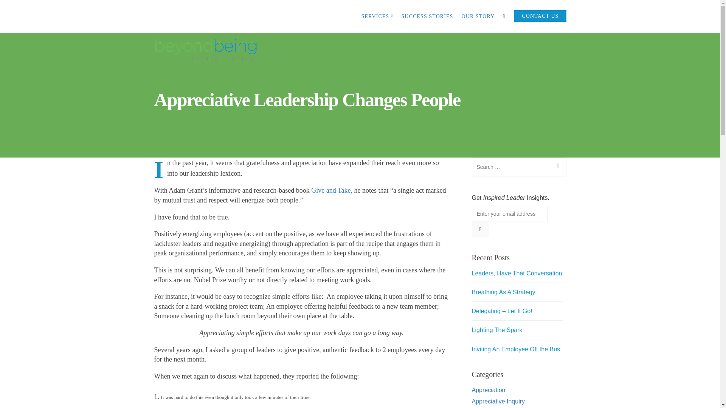  Describe the element at coordinates (332, 190) in the screenshot. I see `Give and Take,` at that location.